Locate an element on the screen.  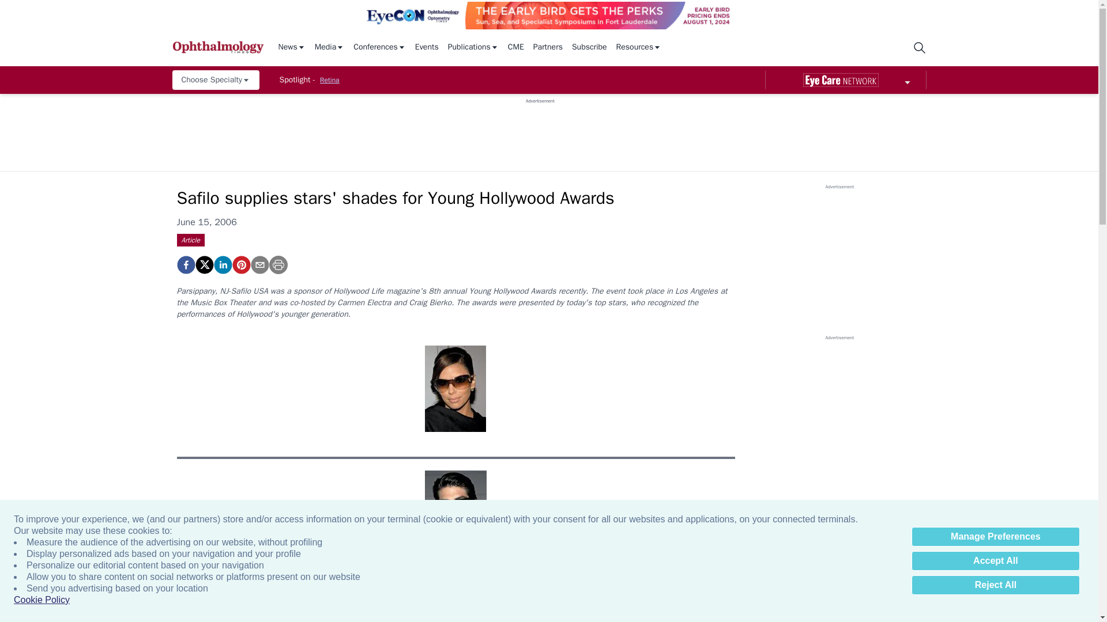
Events is located at coordinates (427, 47).